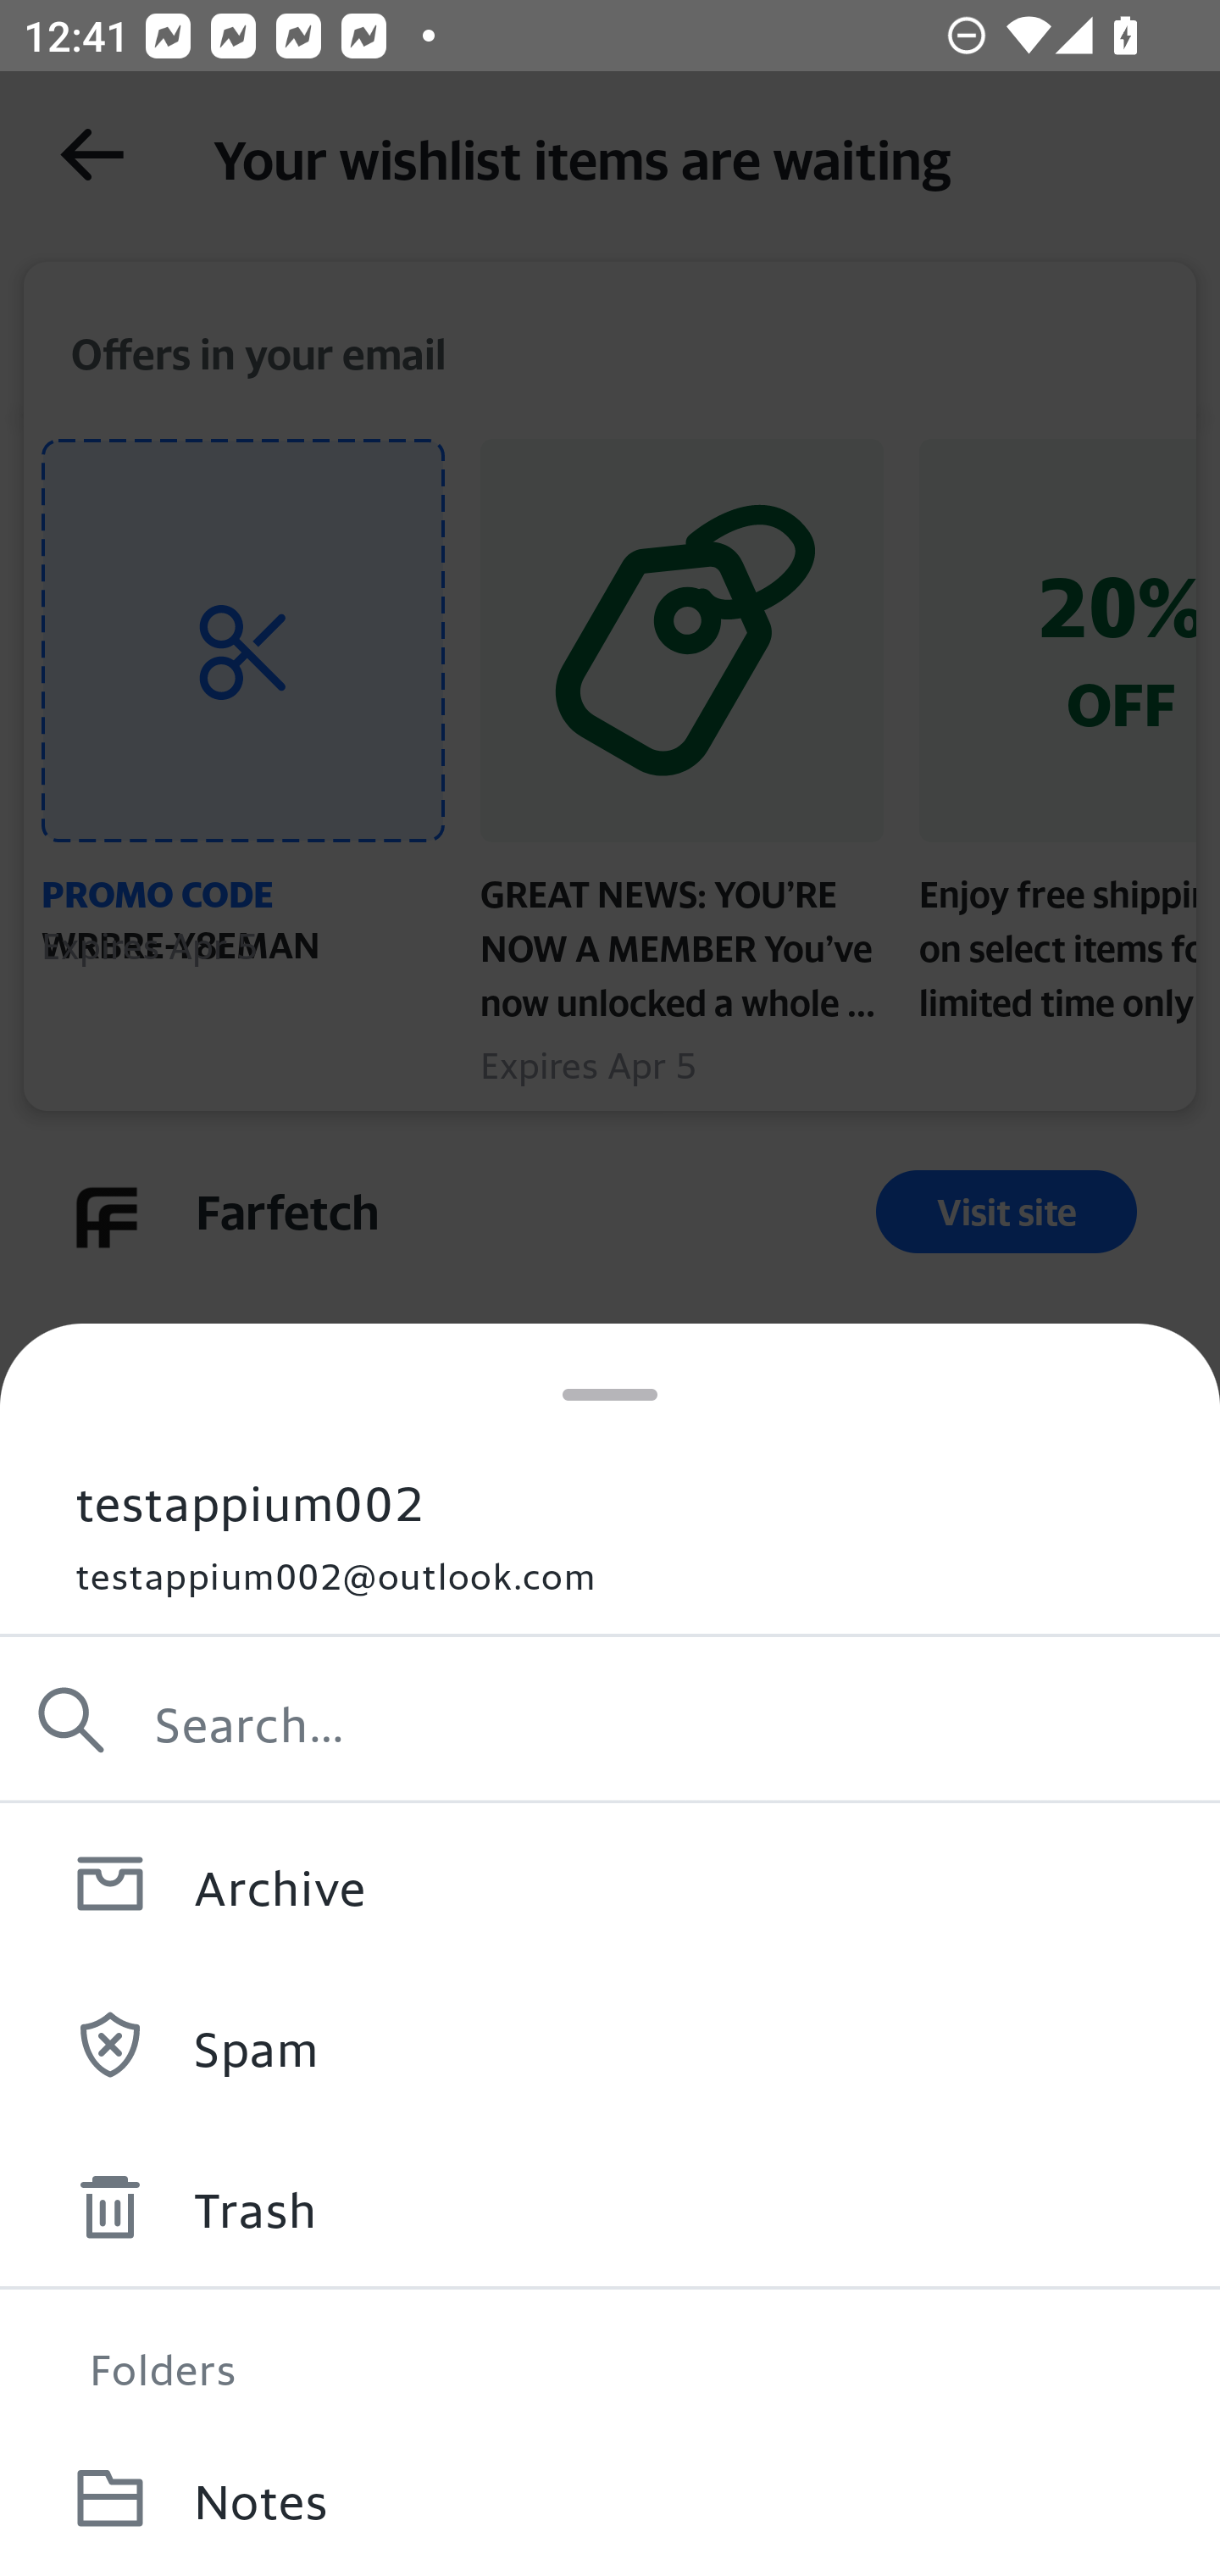 This screenshot has height=2576, width=1220. What do you see at coordinates (610, 1720) in the screenshot?
I see `Search…` at bounding box center [610, 1720].